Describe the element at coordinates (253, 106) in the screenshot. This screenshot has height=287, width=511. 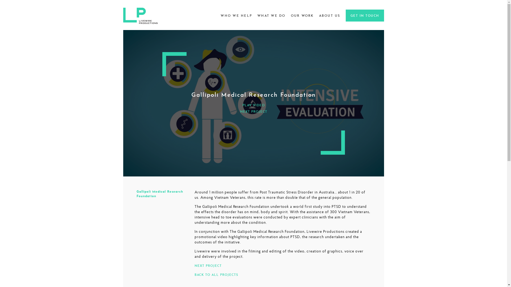
I see `PLAY VIDEO` at that location.